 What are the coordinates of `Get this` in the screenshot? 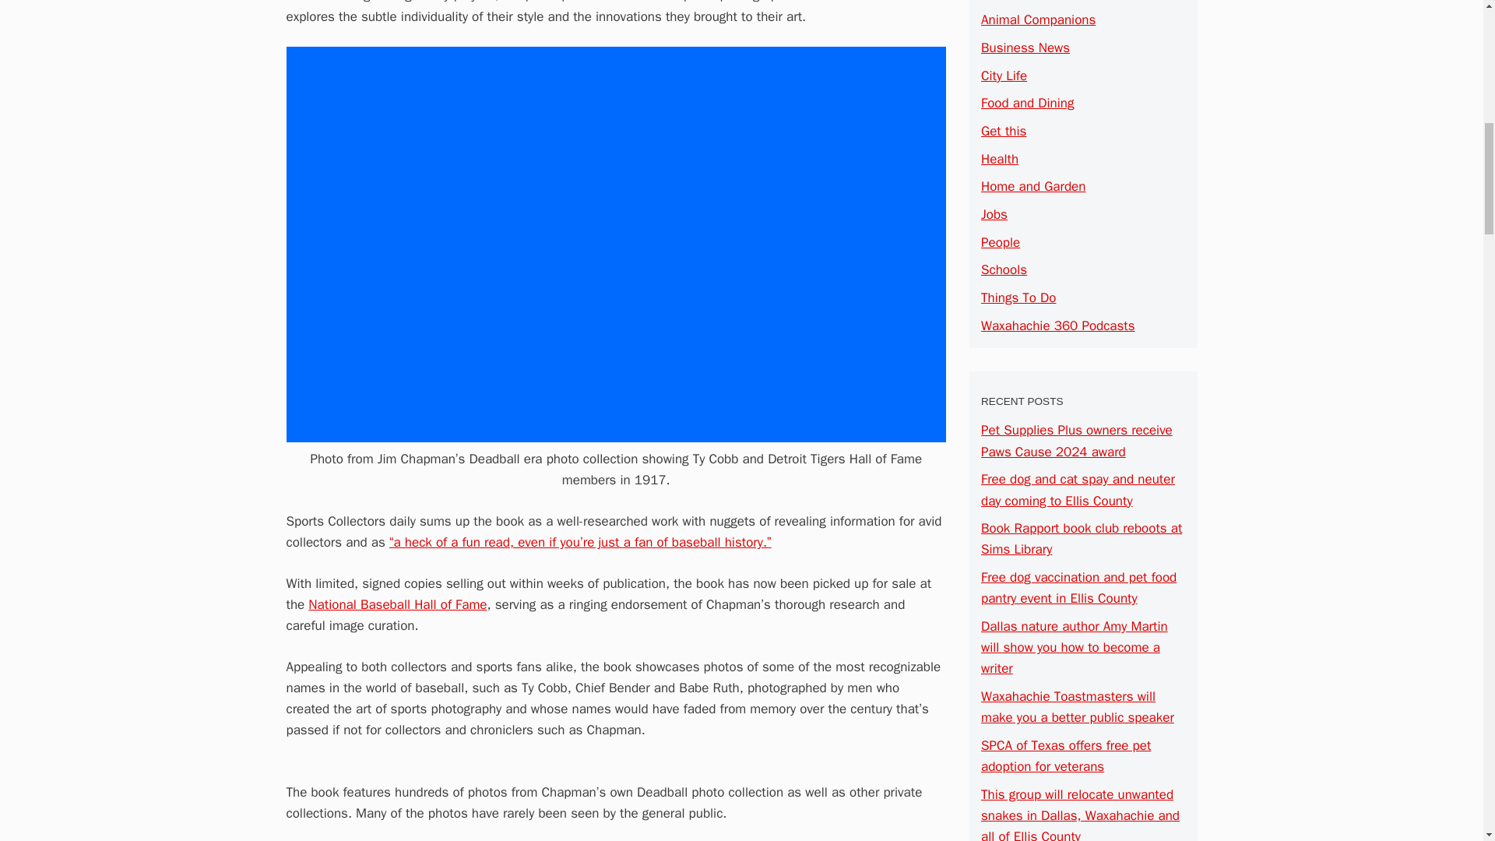 It's located at (1003, 131).